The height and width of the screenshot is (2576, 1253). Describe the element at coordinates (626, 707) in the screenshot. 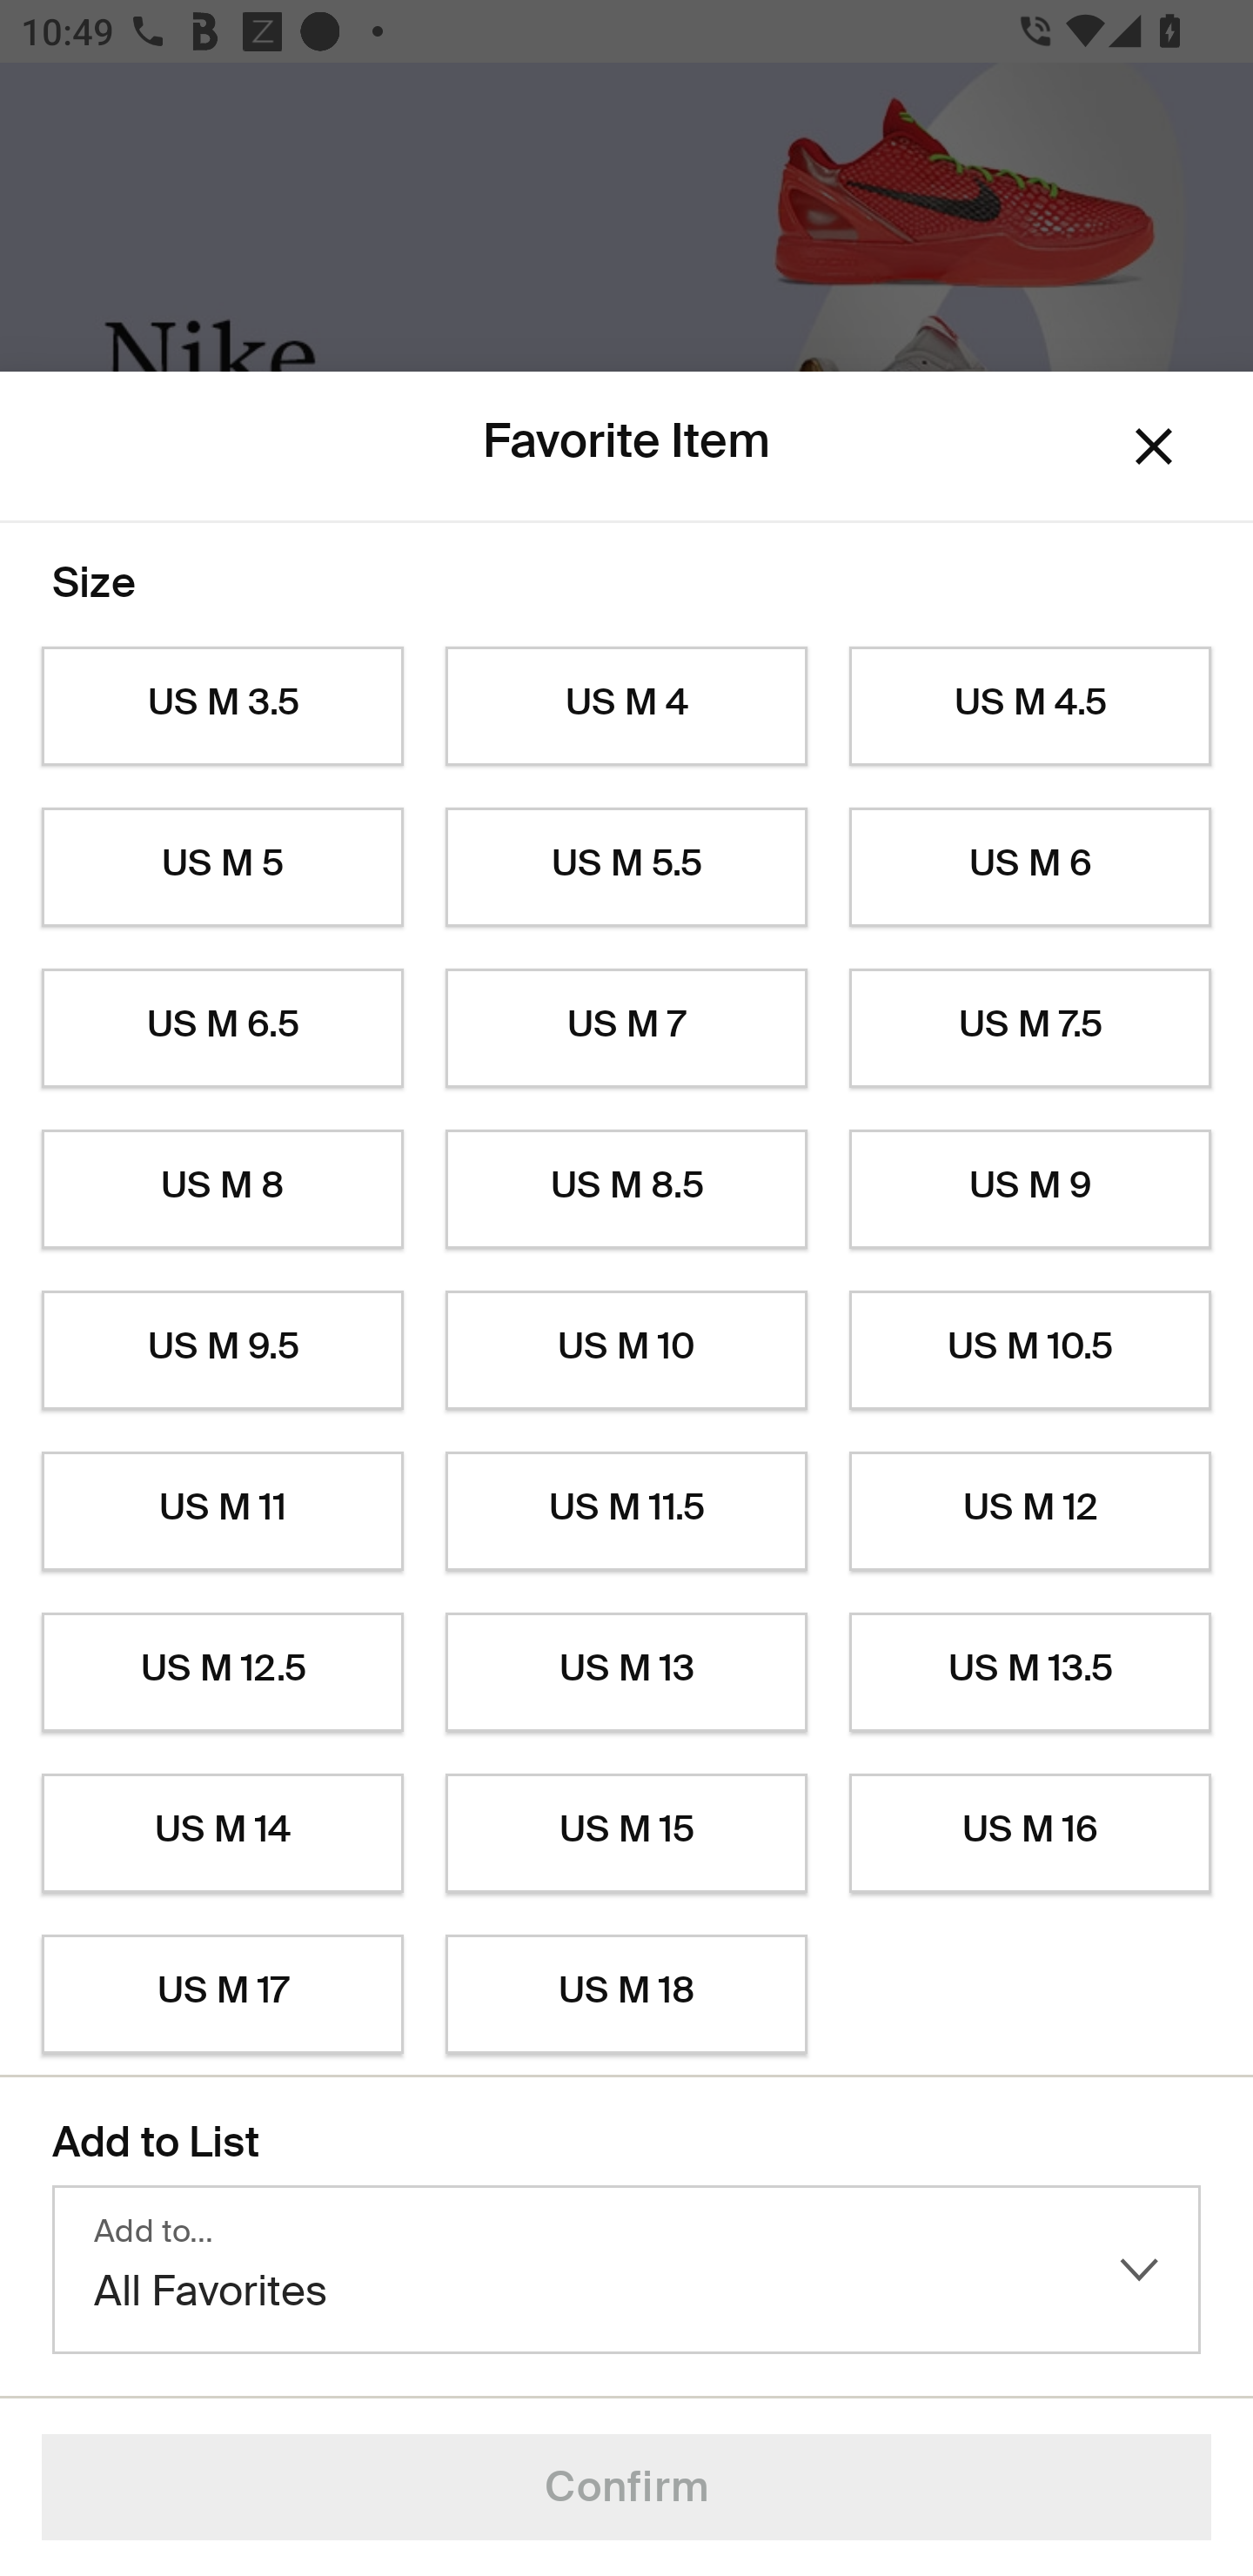

I see `US M 4` at that location.